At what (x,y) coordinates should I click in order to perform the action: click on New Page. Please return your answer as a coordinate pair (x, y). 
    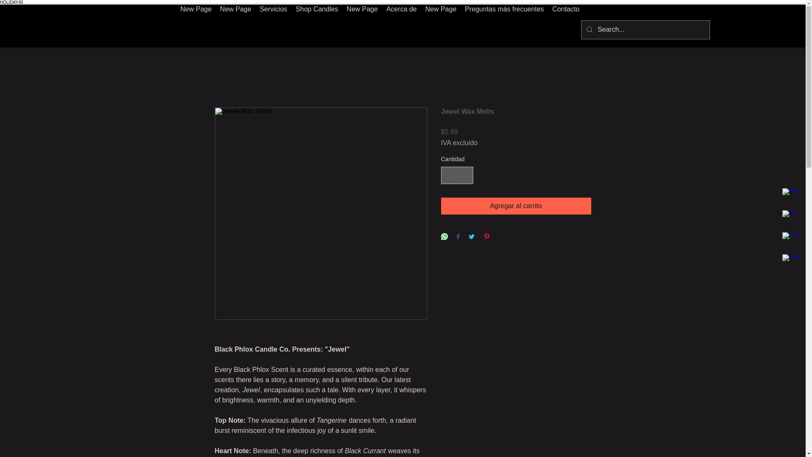
    Looking at the image, I should click on (236, 26).